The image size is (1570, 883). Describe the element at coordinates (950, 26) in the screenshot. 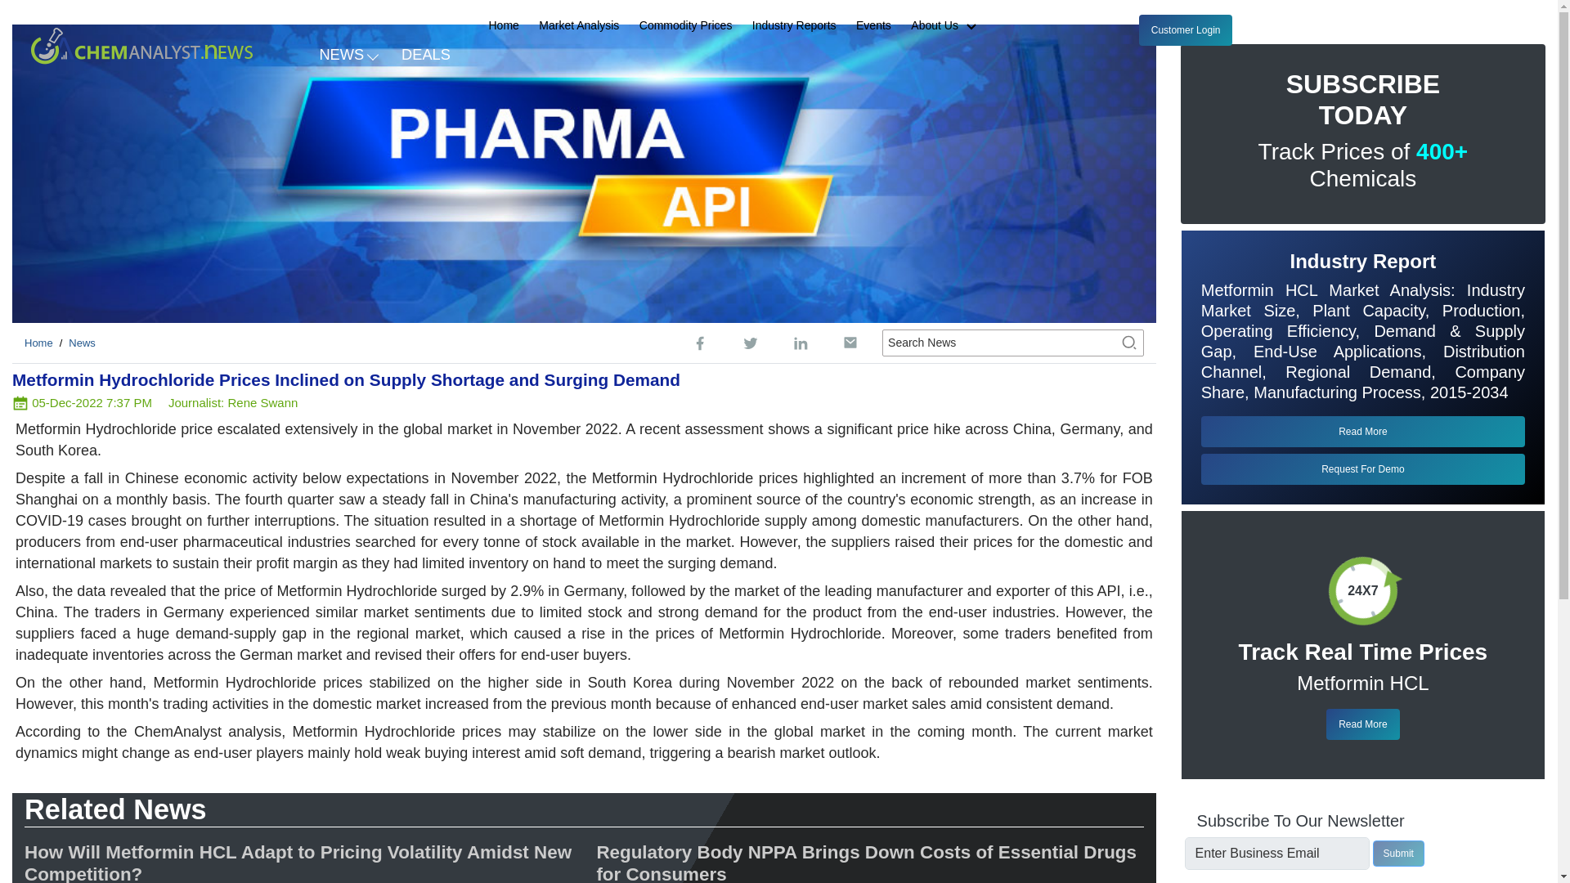

I see `About Us` at that location.